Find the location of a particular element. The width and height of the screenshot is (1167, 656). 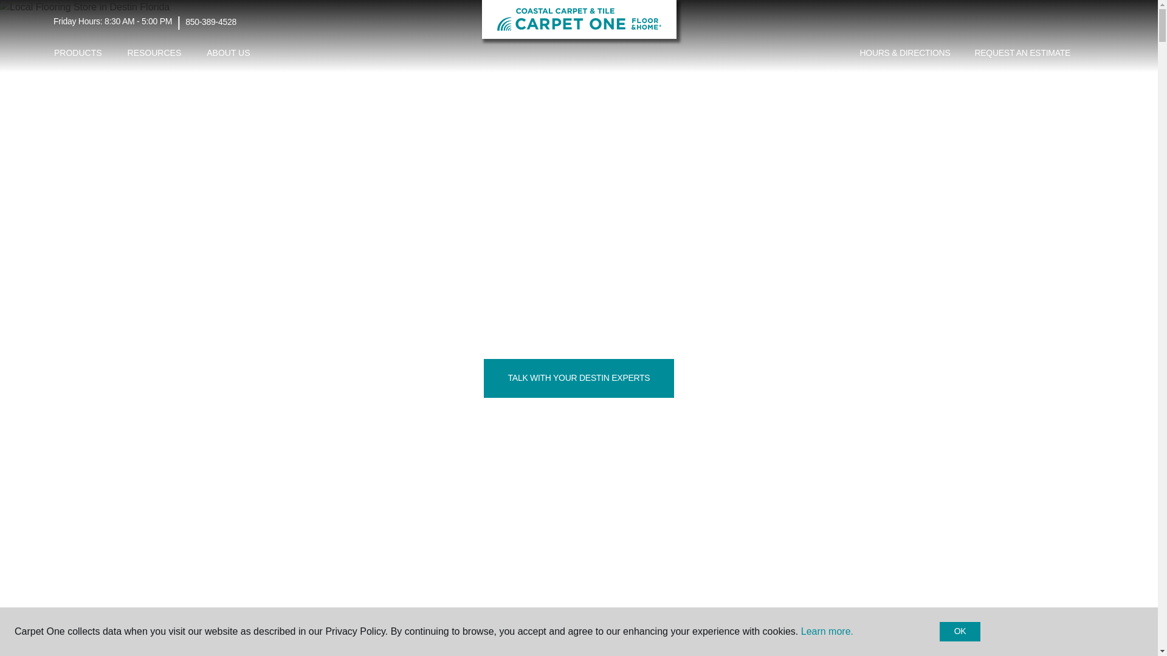

REQUEST AN ESTIMATE is located at coordinates (1022, 53).